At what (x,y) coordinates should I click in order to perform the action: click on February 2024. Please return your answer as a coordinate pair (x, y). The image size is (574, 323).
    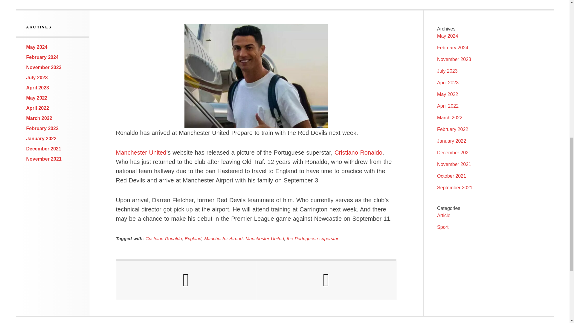
    Looking at the image, I should click on (453, 48).